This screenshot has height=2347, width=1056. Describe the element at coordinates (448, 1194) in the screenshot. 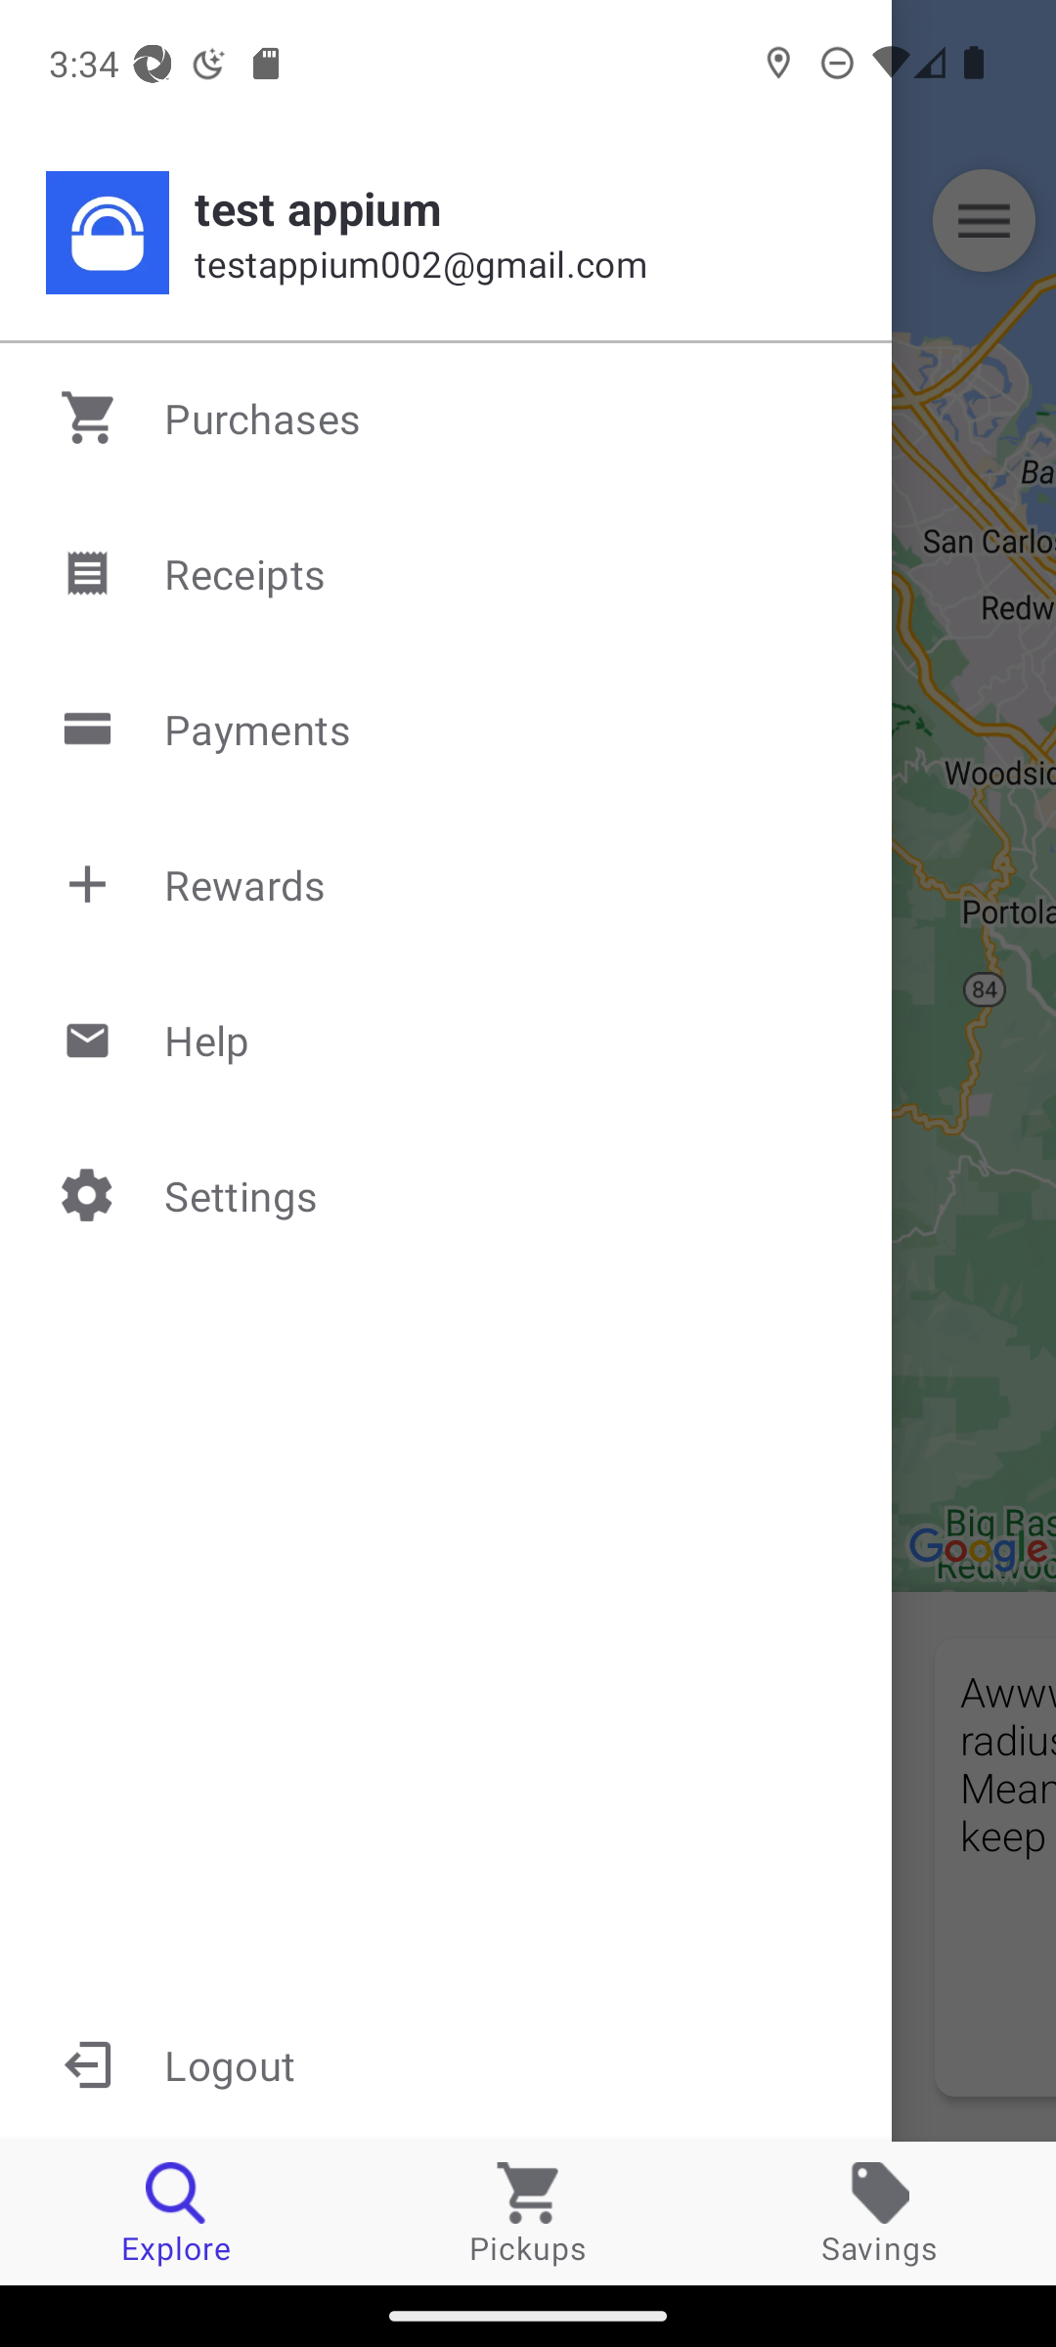

I see `Settings` at that location.